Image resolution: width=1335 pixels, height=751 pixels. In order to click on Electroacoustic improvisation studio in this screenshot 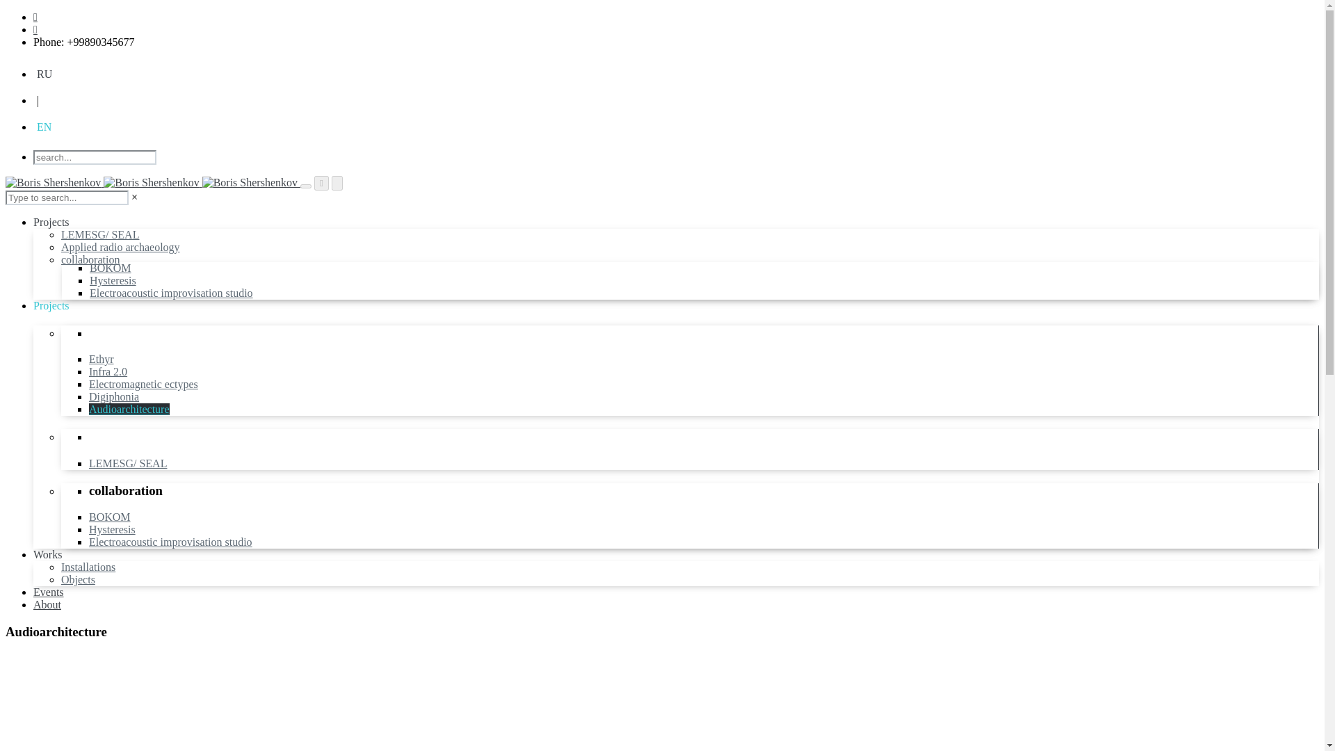, I will do `click(171, 292)`.